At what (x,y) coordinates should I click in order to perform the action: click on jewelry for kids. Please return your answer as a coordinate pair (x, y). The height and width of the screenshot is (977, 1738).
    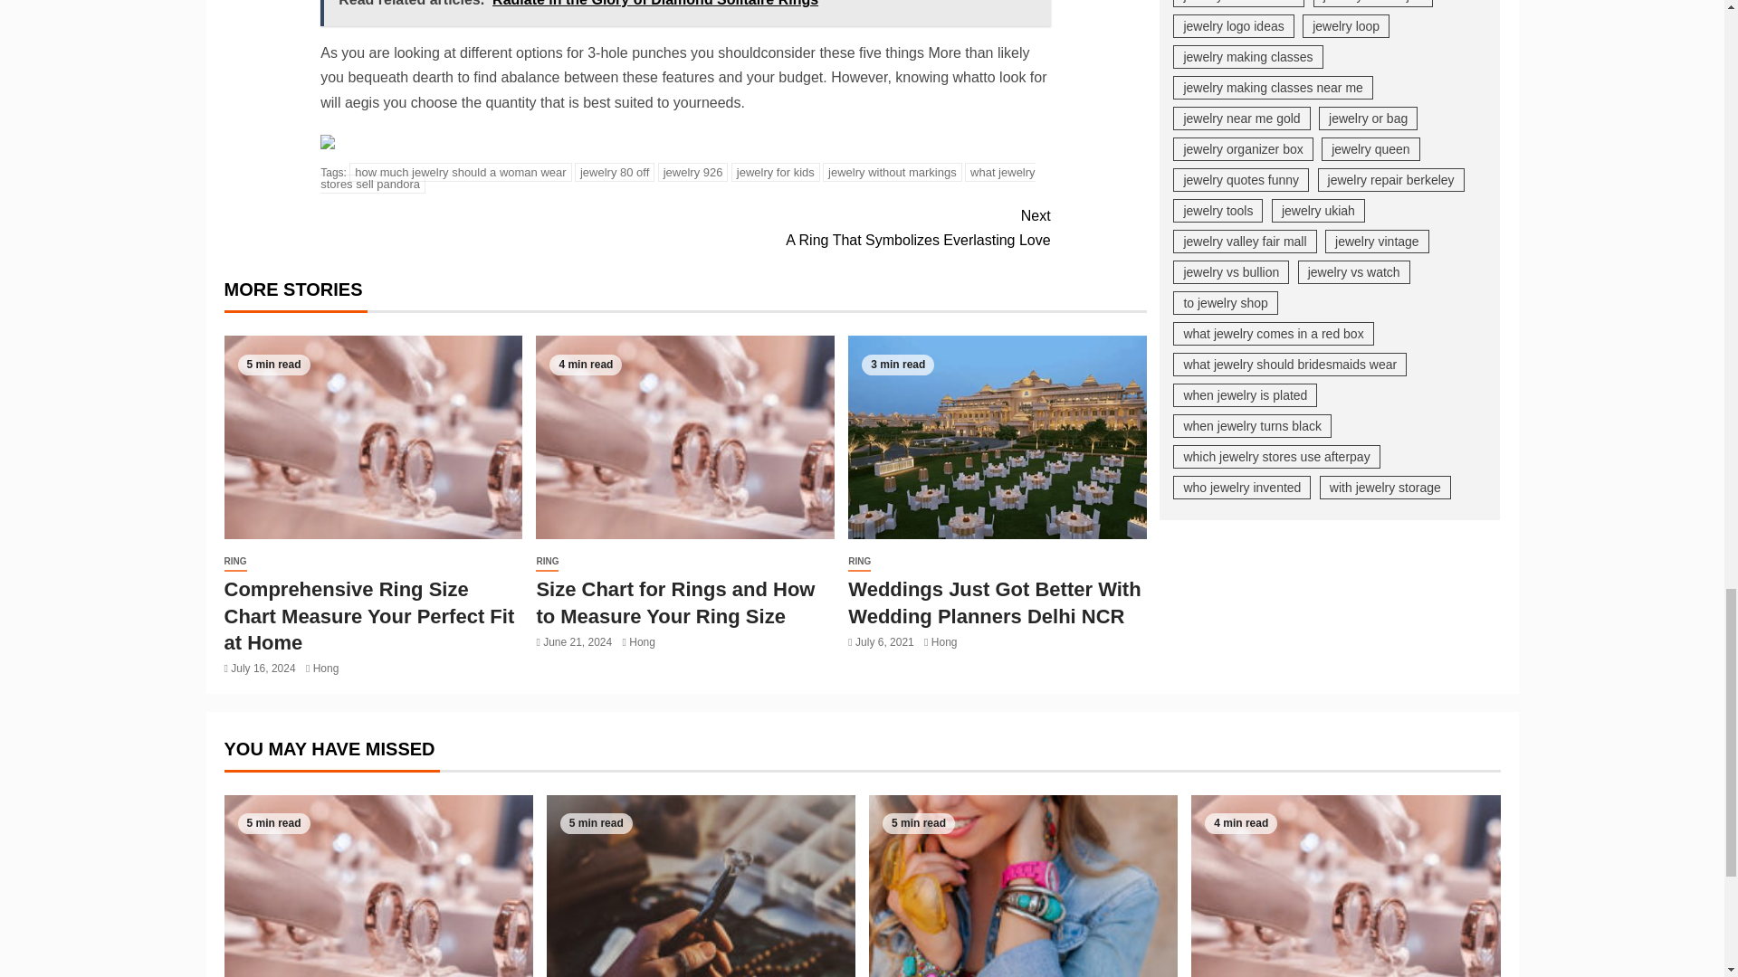
    Looking at the image, I should click on (1345, 887).